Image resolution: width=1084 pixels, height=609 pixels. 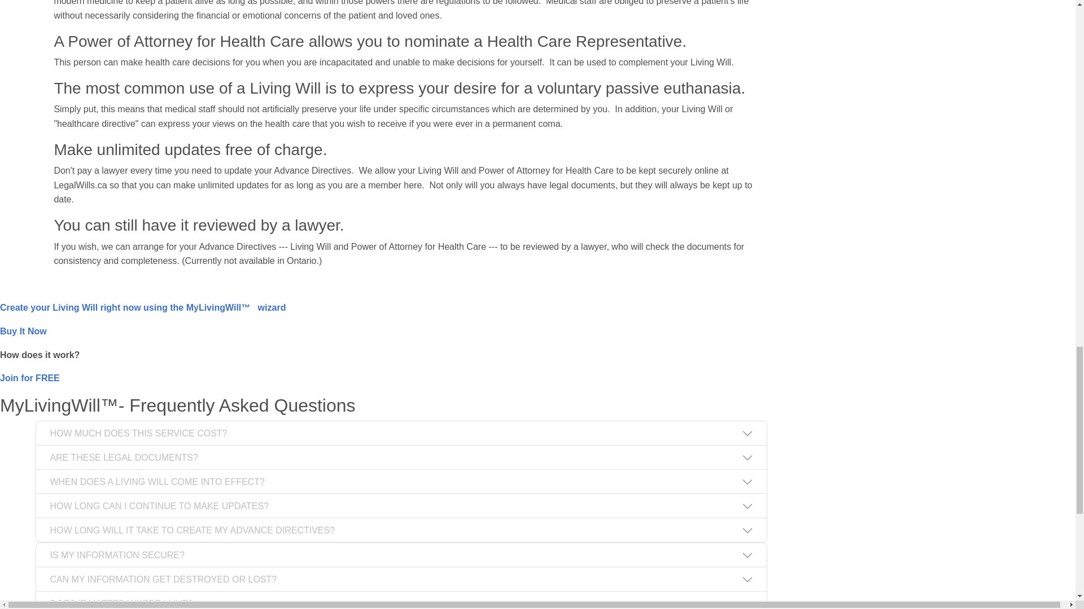 What do you see at coordinates (40, 354) in the screenshot?
I see `How does it work?` at bounding box center [40, 354].